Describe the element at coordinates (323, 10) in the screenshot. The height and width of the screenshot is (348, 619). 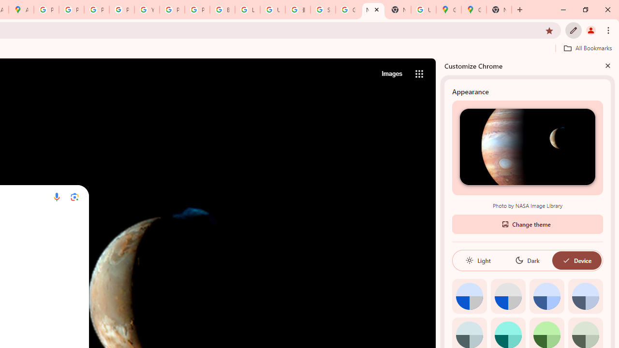
I see `Sign in - Google Accounts` at that location.